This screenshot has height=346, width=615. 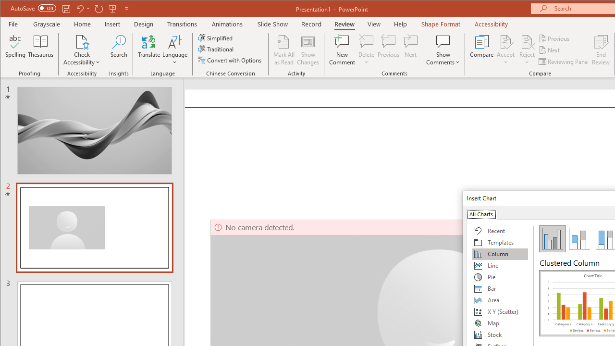 I want to click on End Review, so click(x=601, y=50).